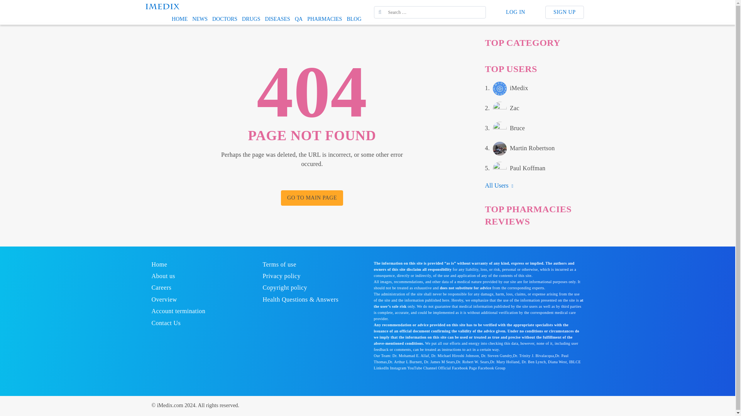 The width and height of the screenshot is (741, 416). Describe the element at coordinates (515, 12) in the screenshot. I see `DOCTORS` at that location.